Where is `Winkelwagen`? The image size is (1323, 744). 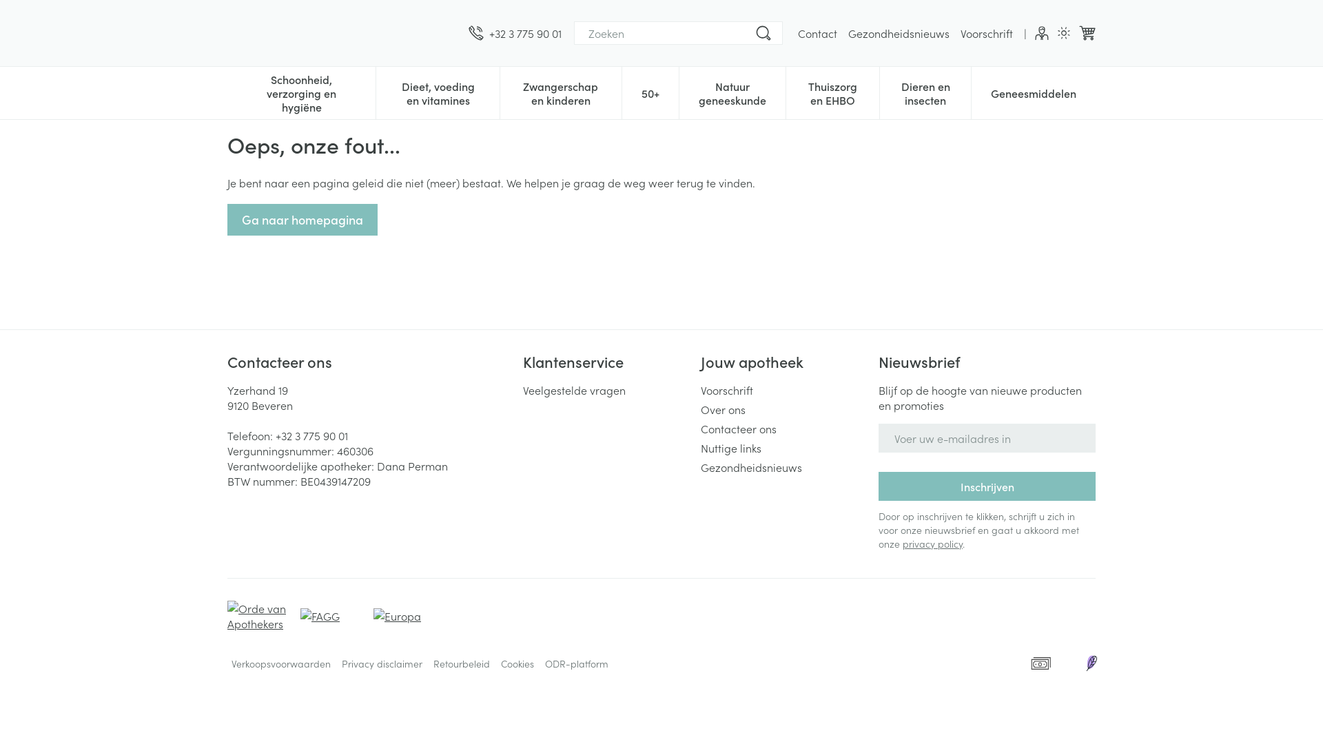
Winkelwagen is located at coordinates (1087, 33).